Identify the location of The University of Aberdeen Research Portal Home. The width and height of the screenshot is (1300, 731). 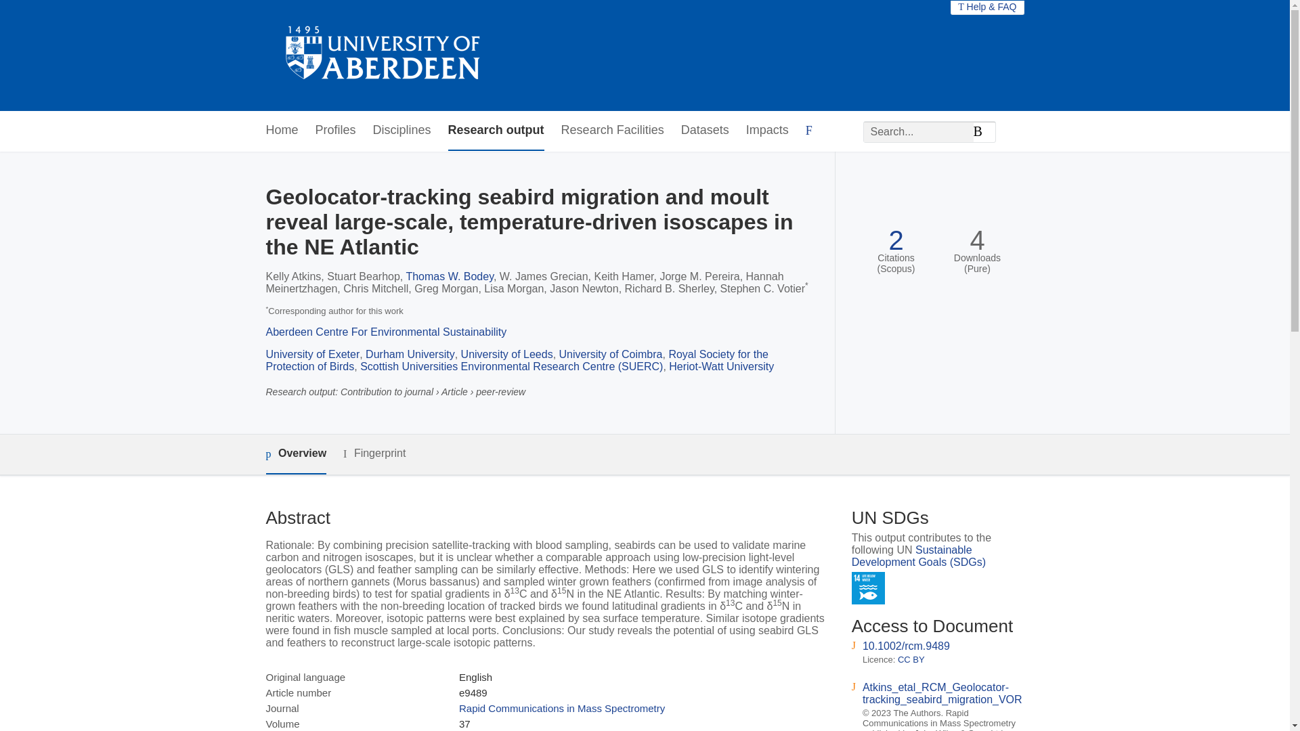
(383, 56).